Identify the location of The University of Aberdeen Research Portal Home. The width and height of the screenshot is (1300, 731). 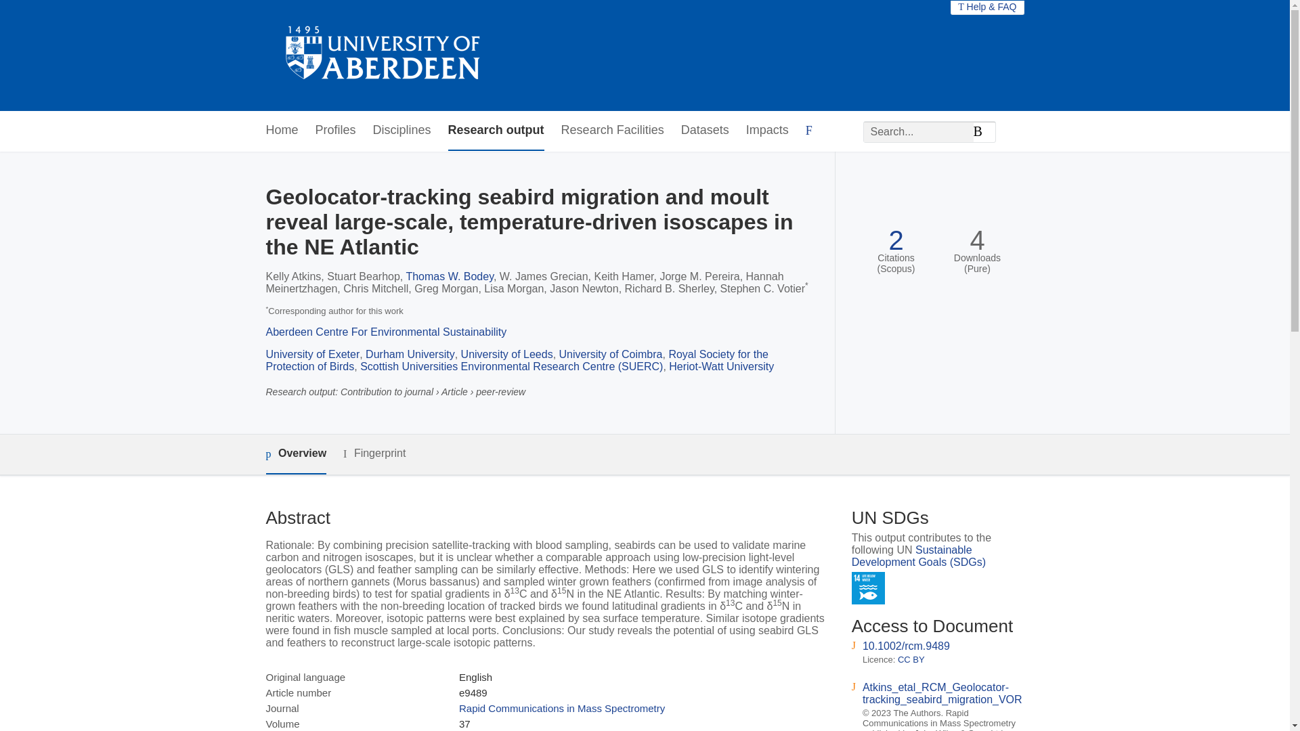
(383, 56).